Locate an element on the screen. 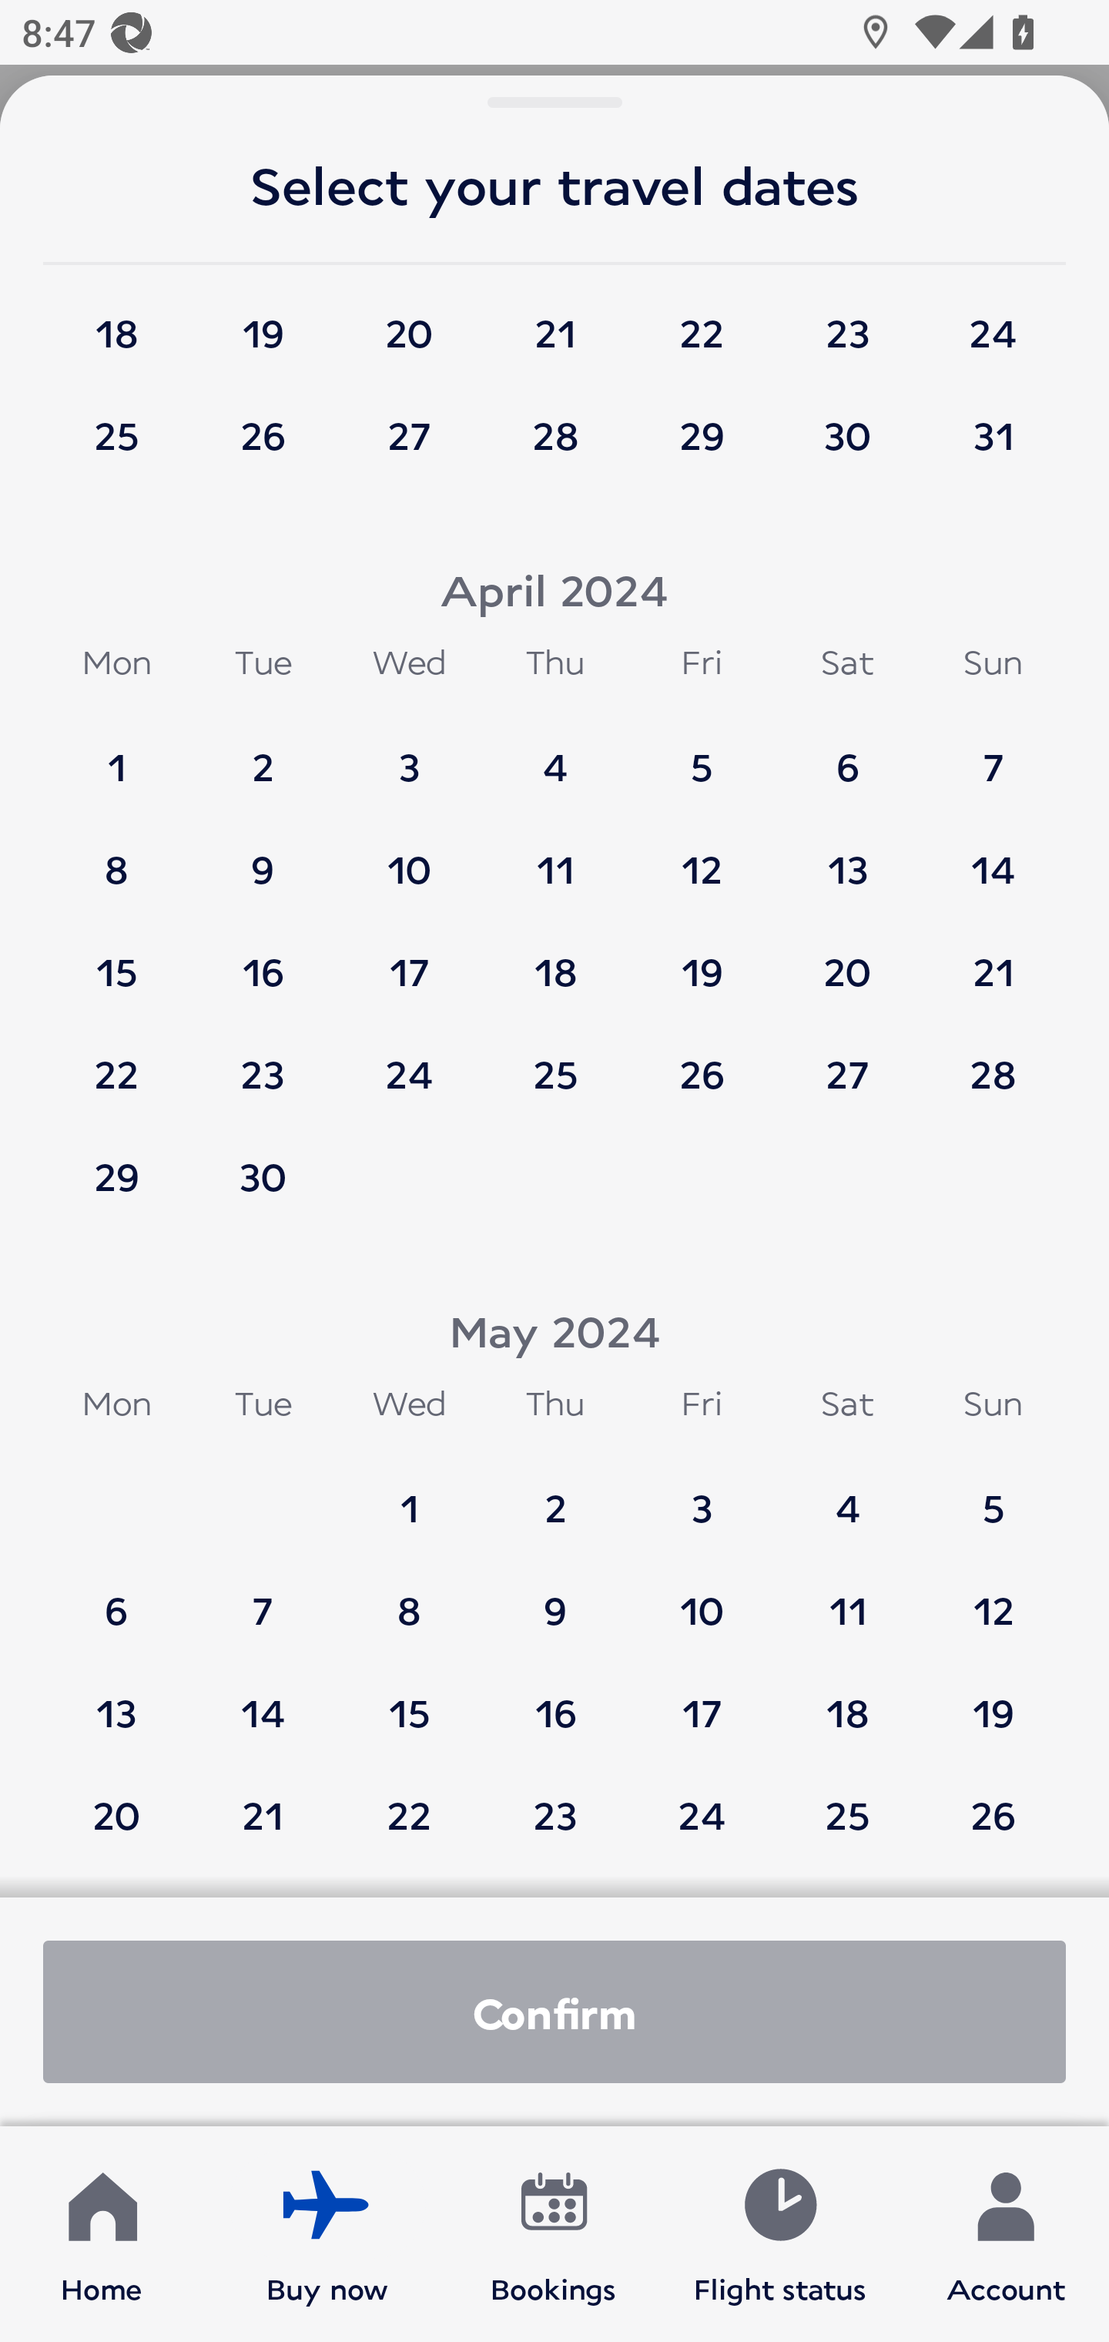 The width and height of the screenshot is (1109, 2342). 10 is located at coordinates (702, 1597).